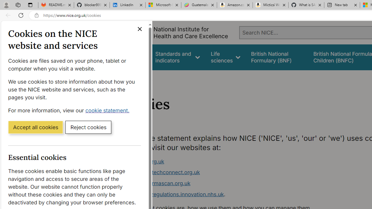  What do you see at coordinates (355, 5) in the screenshot?
I see `Close tab` at bounding box center [355, 5].